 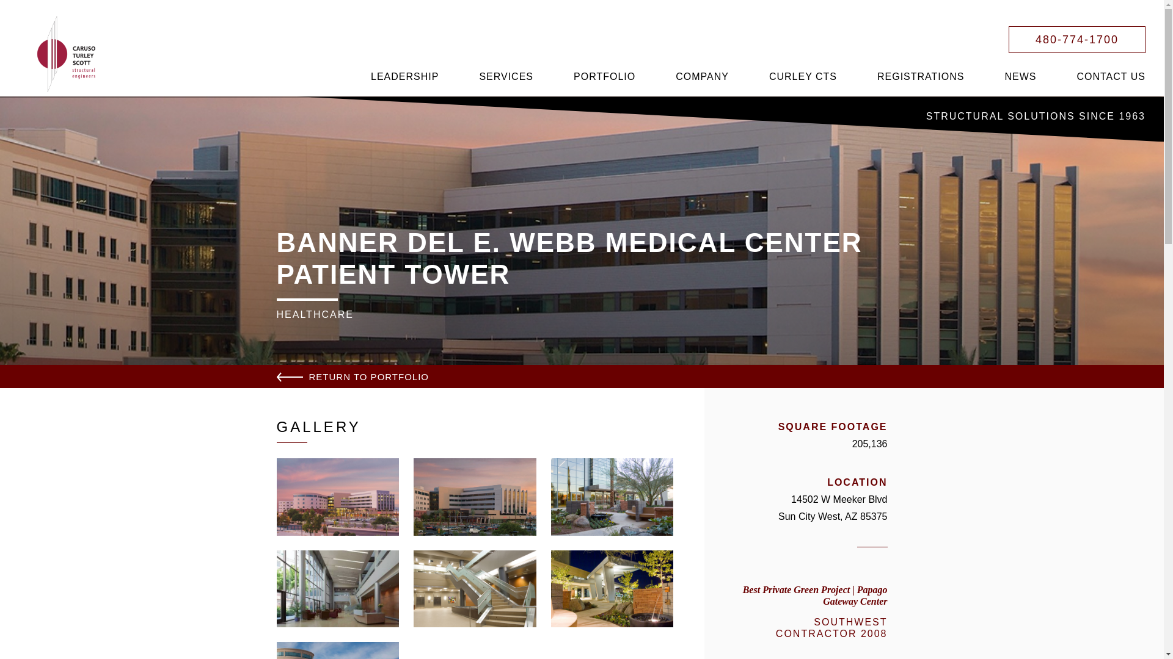 I want to click on 480-774-1700, so click(x=1077, y=40).